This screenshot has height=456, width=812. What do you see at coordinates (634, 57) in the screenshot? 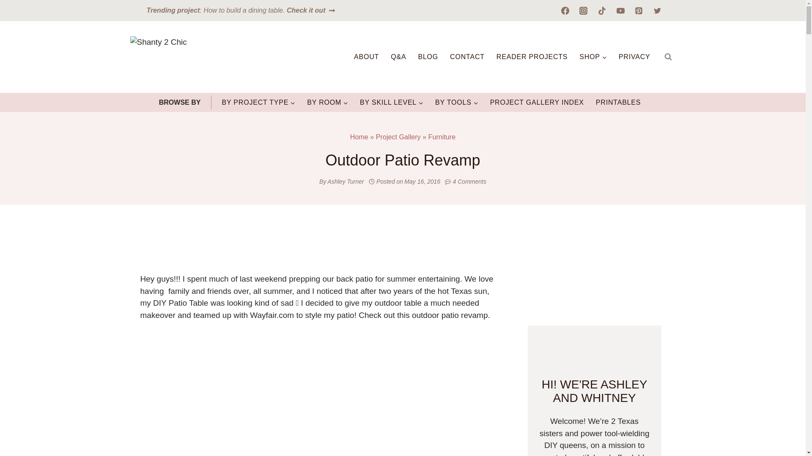
I see `PRIVACY` at bounding box center [634, 57].